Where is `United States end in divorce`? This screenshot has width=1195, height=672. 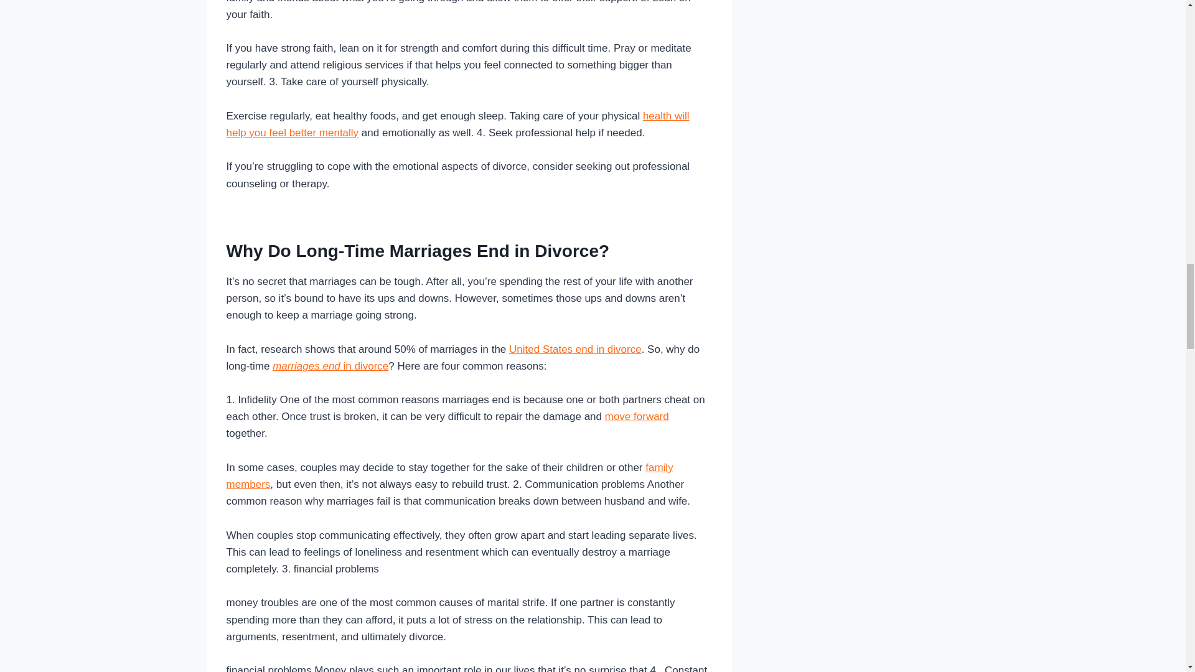 United States end in divorce is located at coordinates (575, 349).